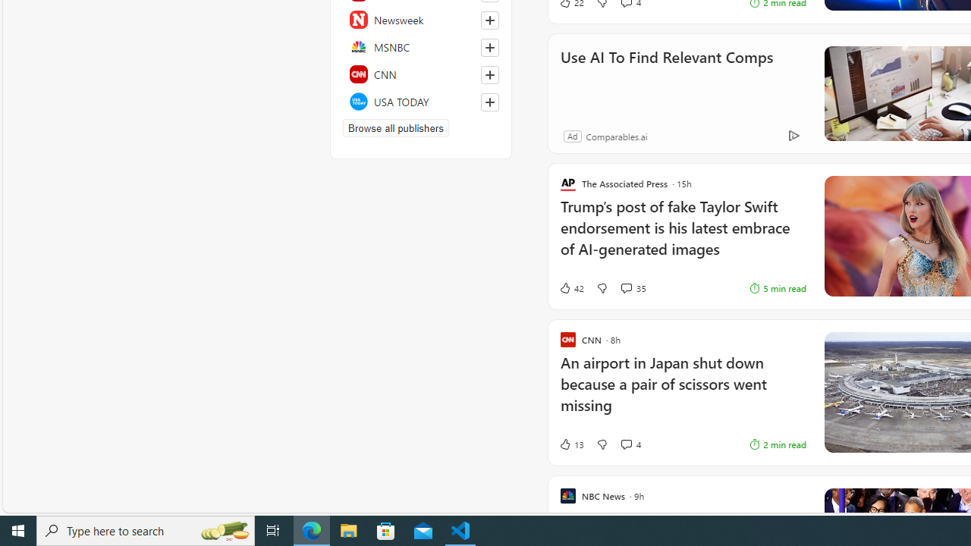  Describe the element at coordinates (571, 287) in the screenshot. I see `42 Like` at that location.